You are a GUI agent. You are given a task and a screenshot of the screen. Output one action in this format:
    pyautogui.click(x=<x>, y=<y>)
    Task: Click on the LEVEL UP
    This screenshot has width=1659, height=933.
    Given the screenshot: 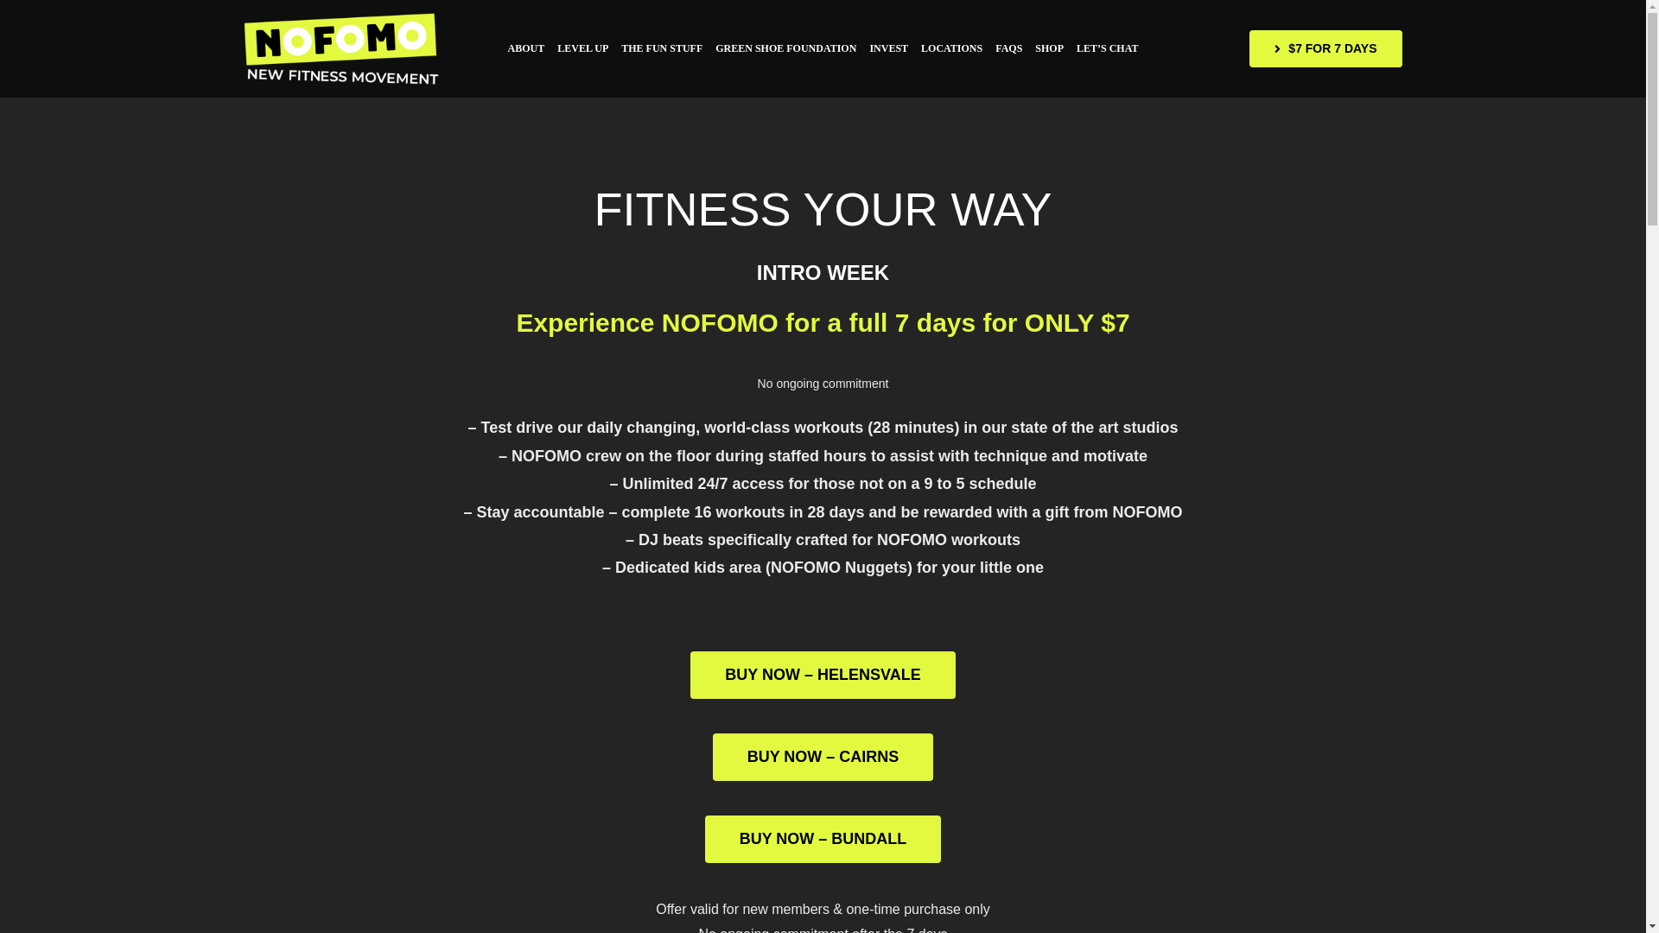 What is the action you would take?
    pyautogui.click(x=582, y=48)
    